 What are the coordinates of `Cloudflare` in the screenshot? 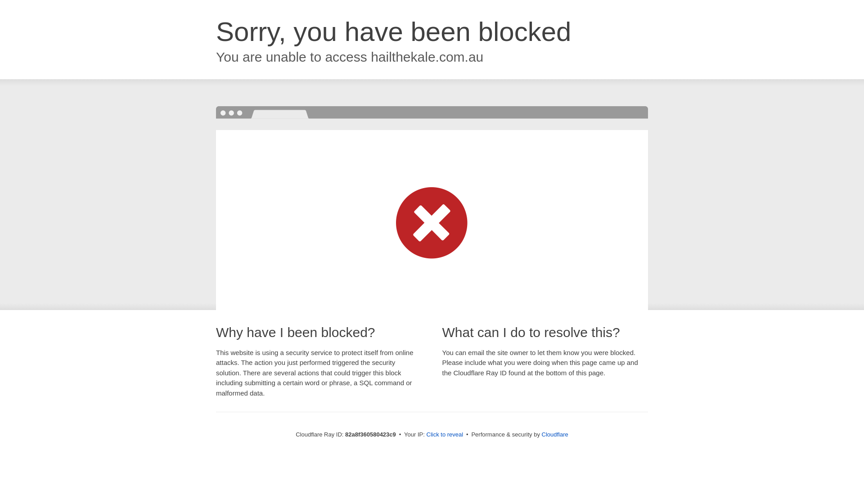 It's located at (555, 435).